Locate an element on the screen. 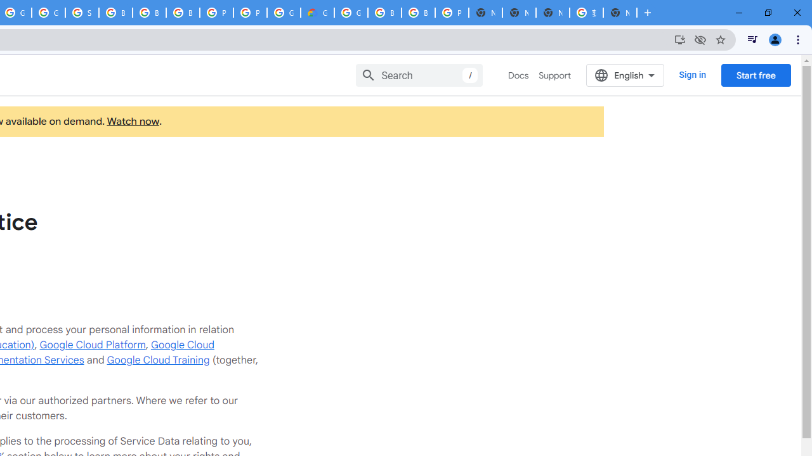 The image size is (812, 456). Start free is located at coordinates (756, 75).